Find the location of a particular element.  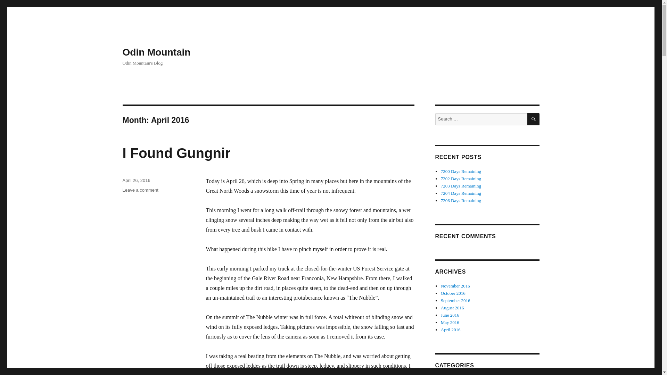

September 2016 is located at coordinates (455, 286).